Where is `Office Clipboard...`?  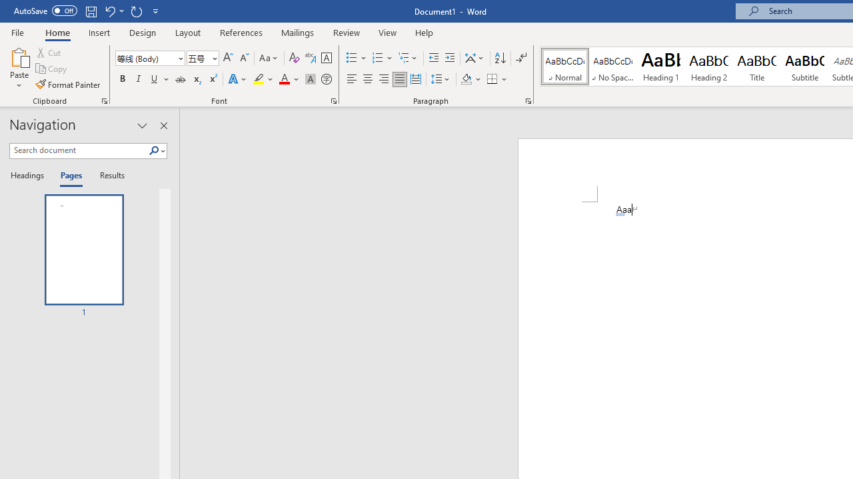
Office Clipboard... is located at coordinates (104, 101).